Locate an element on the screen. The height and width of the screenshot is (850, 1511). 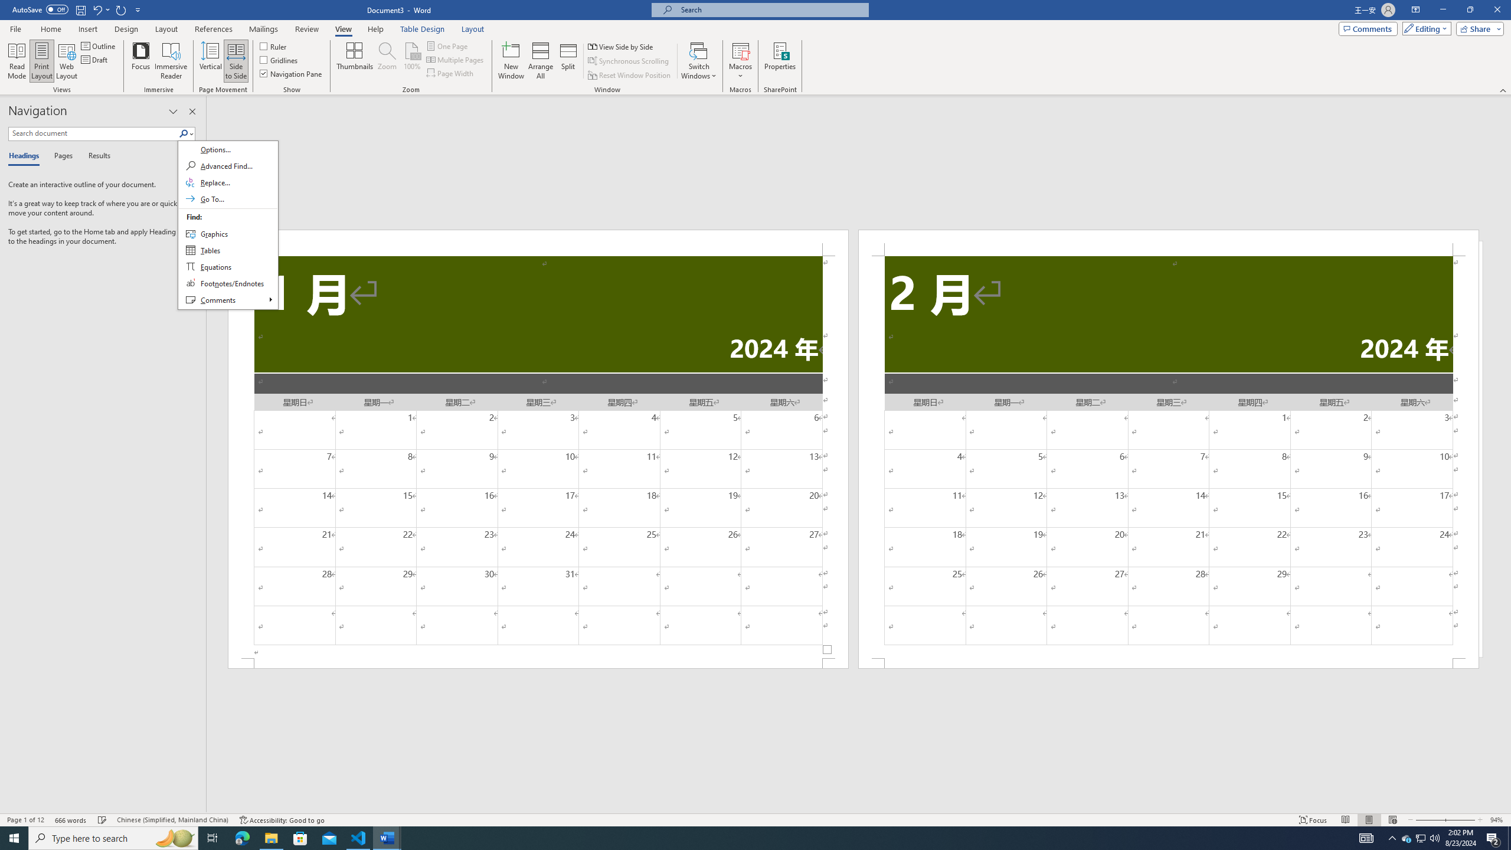
Mailings is located at coordinates (263, 29).